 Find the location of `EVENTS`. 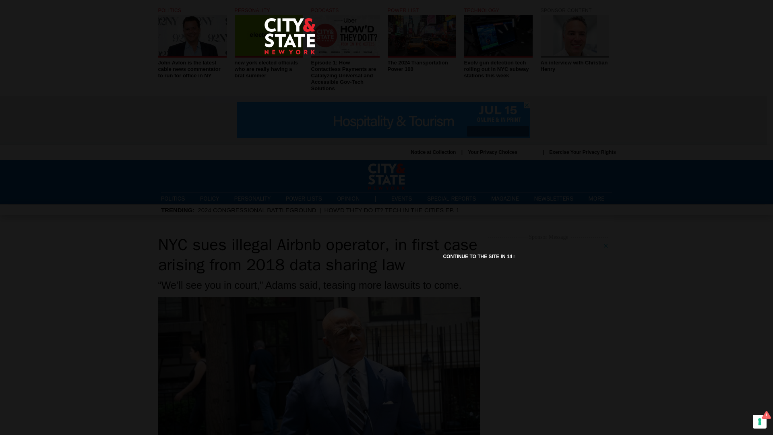

EVENTS is located at coordinates (575, 40).